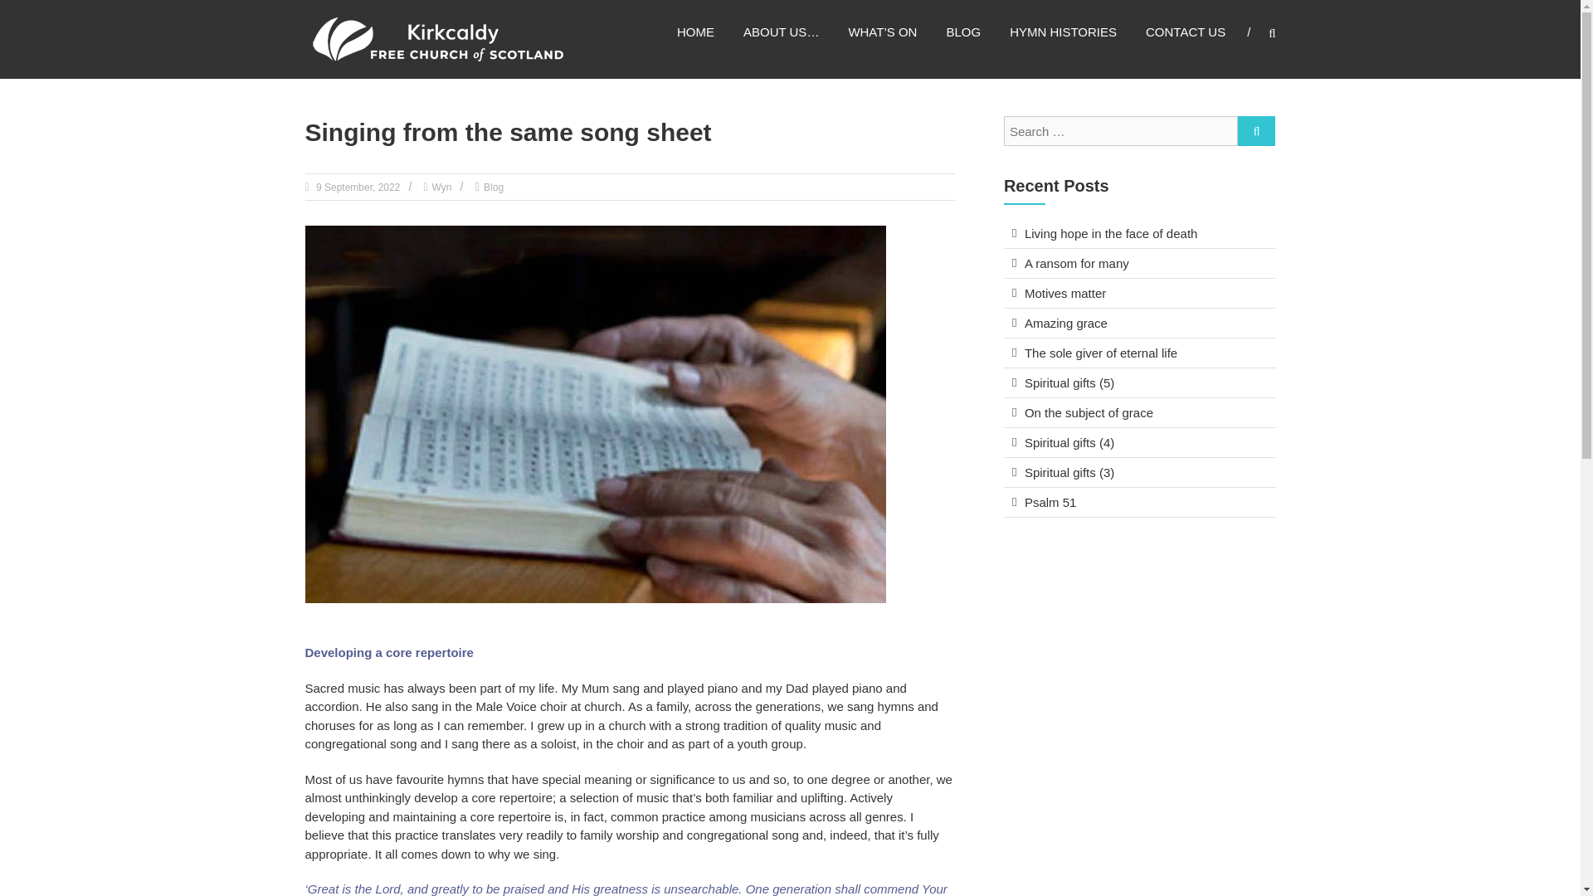 The image size is (1593, 896). I want to click on Search, so click(1256, 131).